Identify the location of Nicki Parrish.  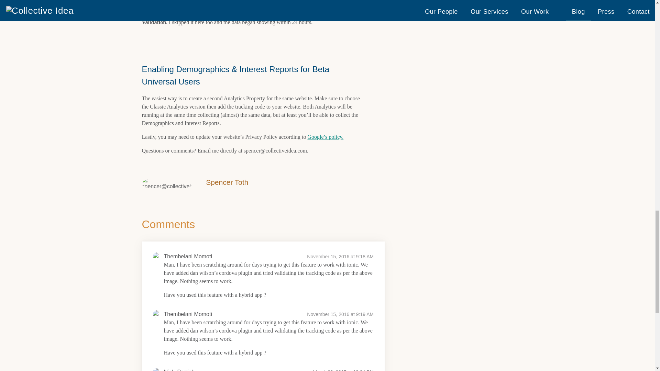
(179, 370).